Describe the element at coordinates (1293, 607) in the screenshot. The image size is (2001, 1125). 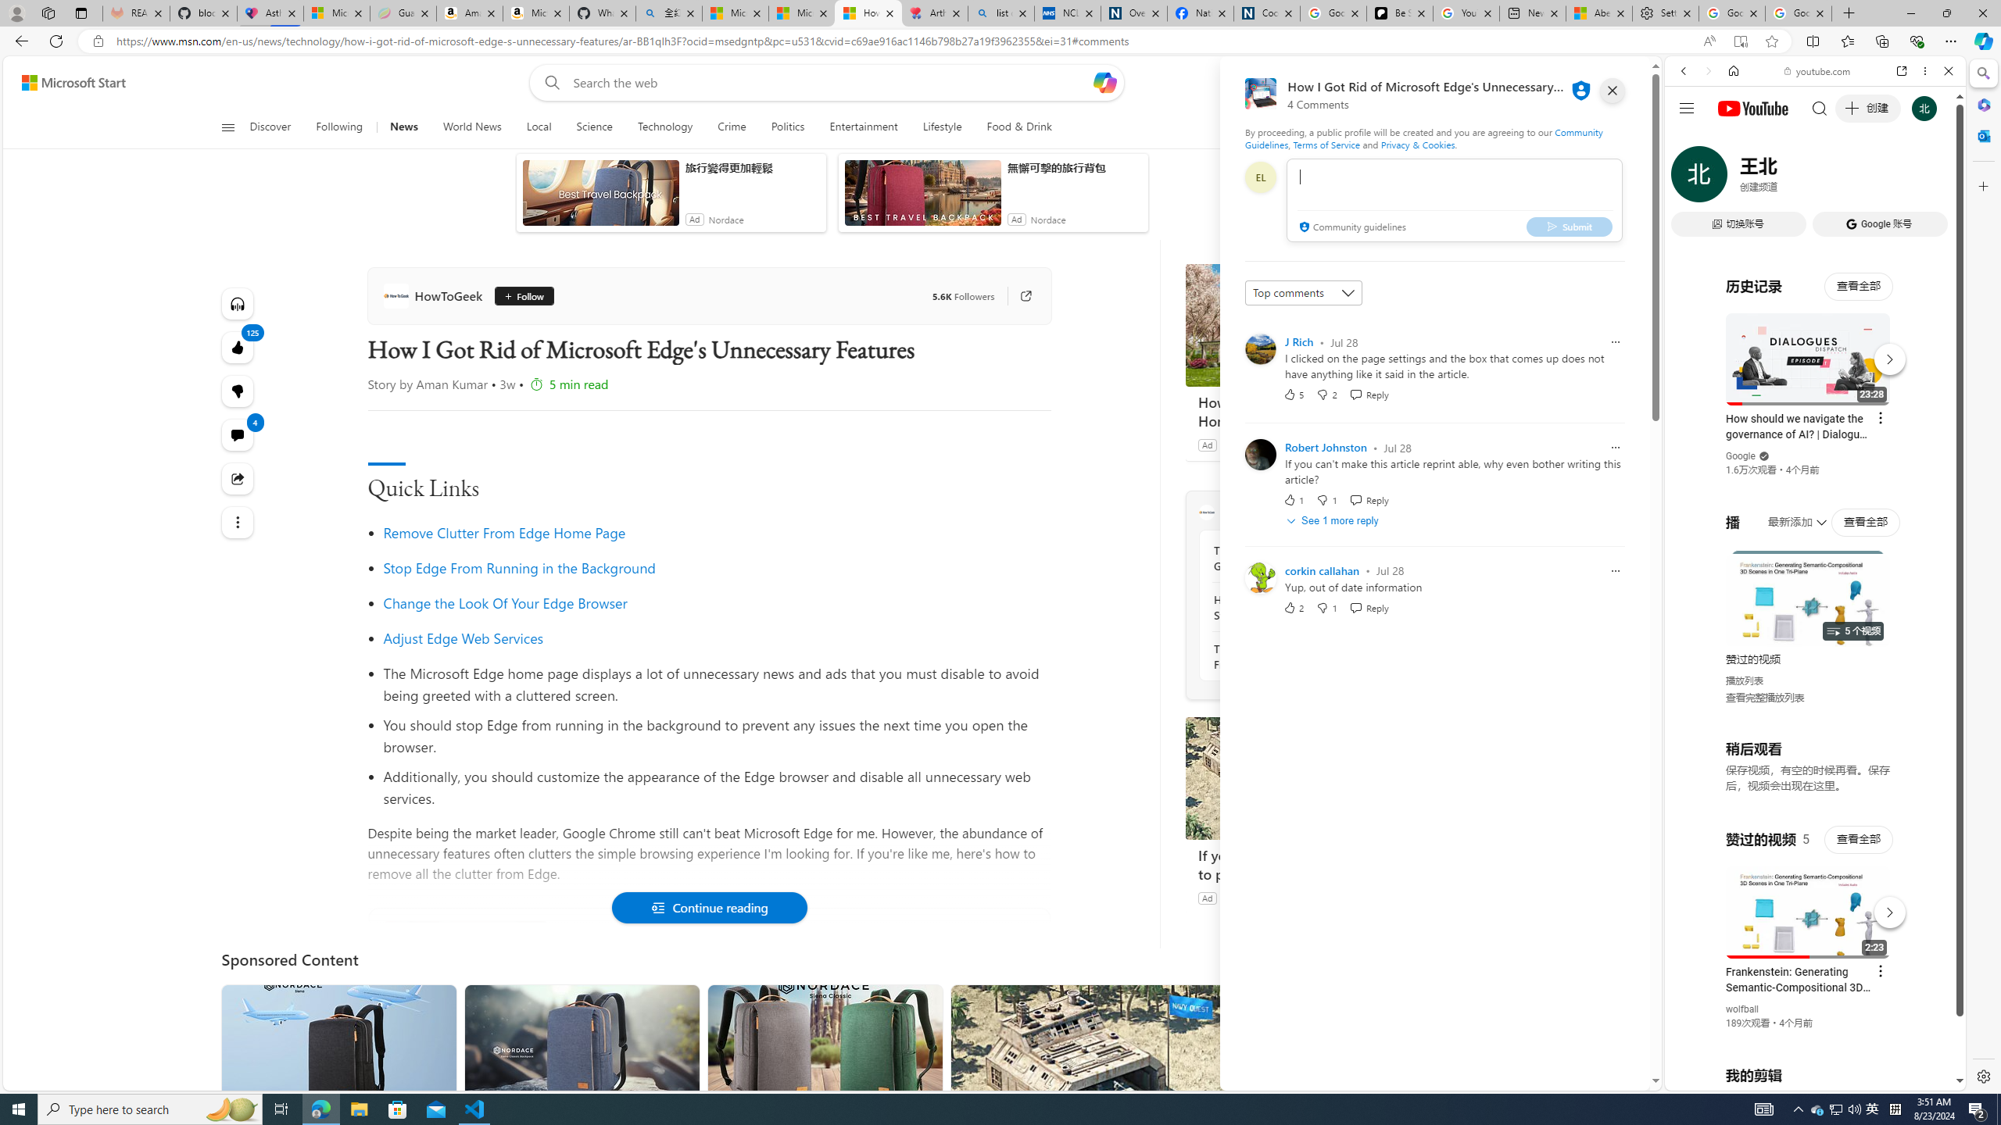
I see `2 Like` at that location.